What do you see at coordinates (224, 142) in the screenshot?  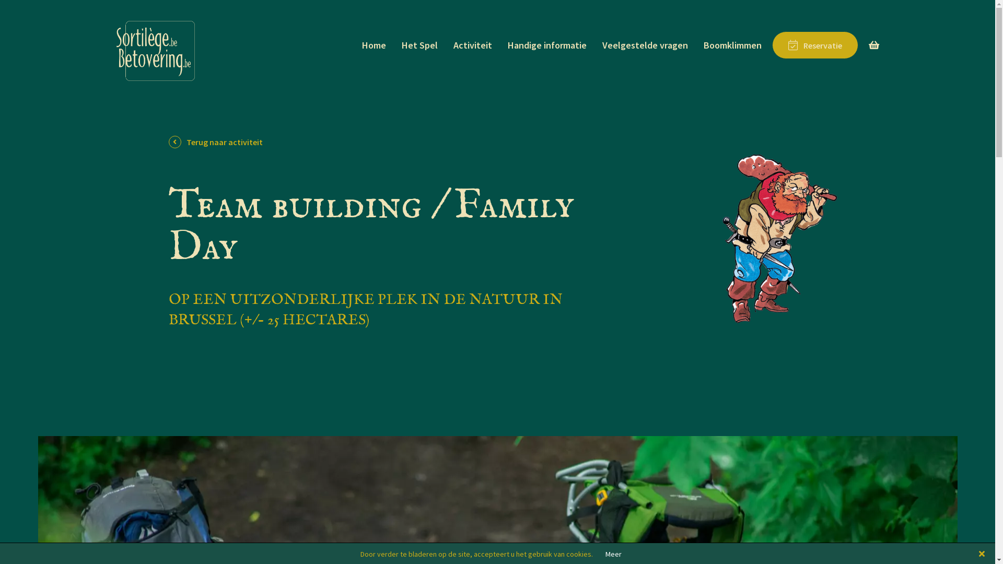 I see `Terug naar activiteit` at bounding box center [224, 142].